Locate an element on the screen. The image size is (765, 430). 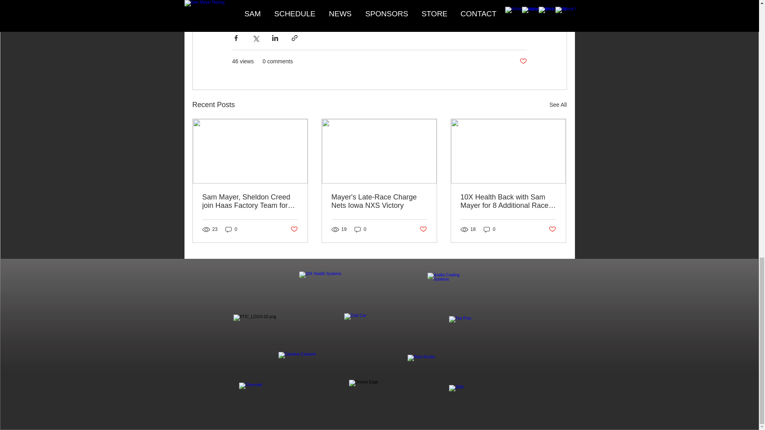
See All is located at coordinates (558, 105).